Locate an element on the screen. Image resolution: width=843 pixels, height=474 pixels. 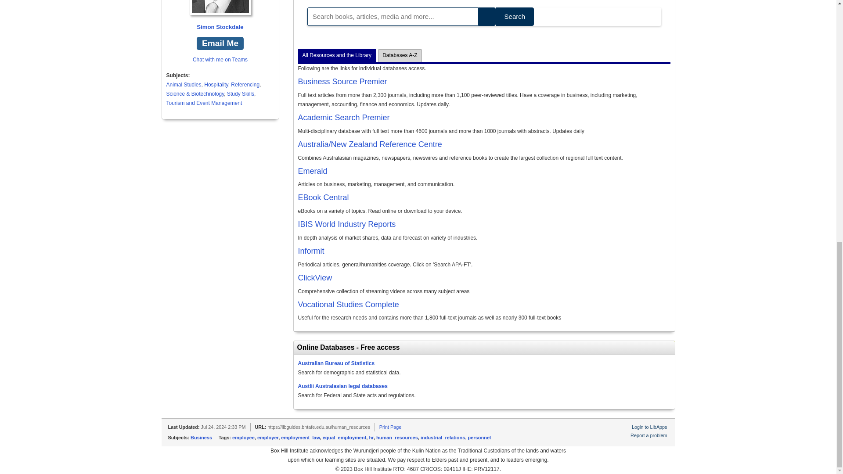
Animal Studies is located at coordinates (184, 84).